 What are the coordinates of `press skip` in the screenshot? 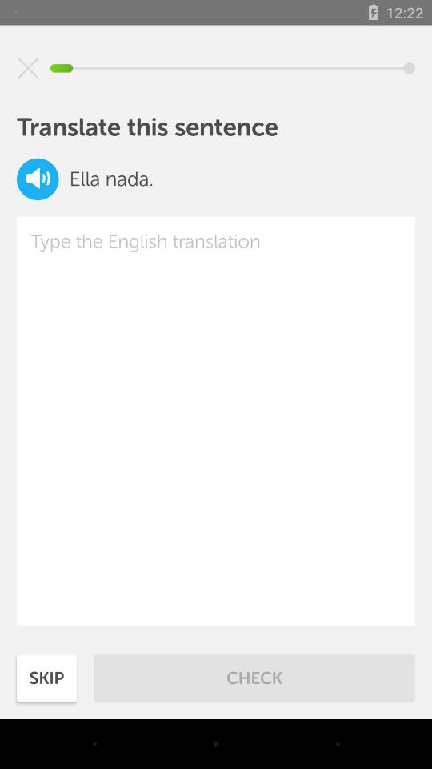 It's located at (46, 678).